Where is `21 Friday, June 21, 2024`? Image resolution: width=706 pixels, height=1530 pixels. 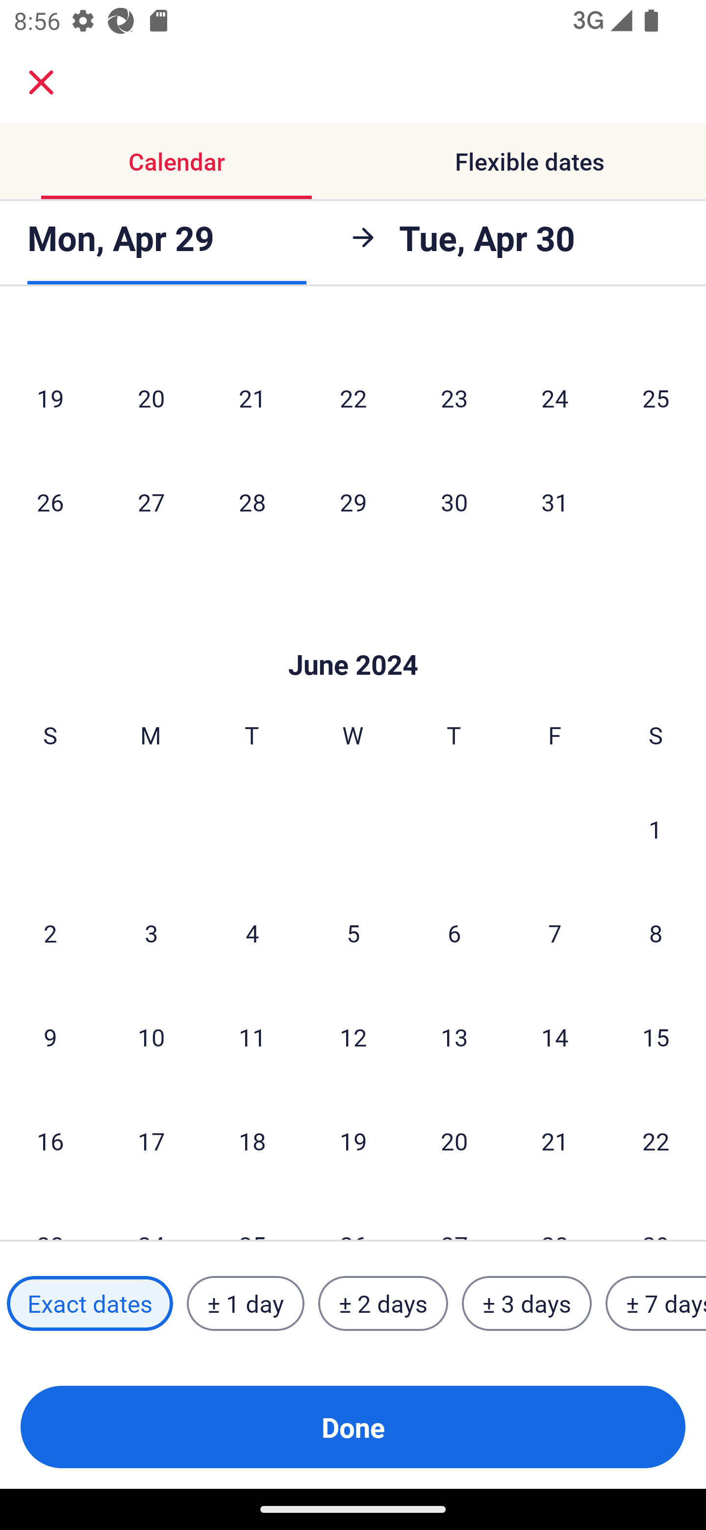
21 Friday, June 21, 2024 is located at coordinates (555, 1141).